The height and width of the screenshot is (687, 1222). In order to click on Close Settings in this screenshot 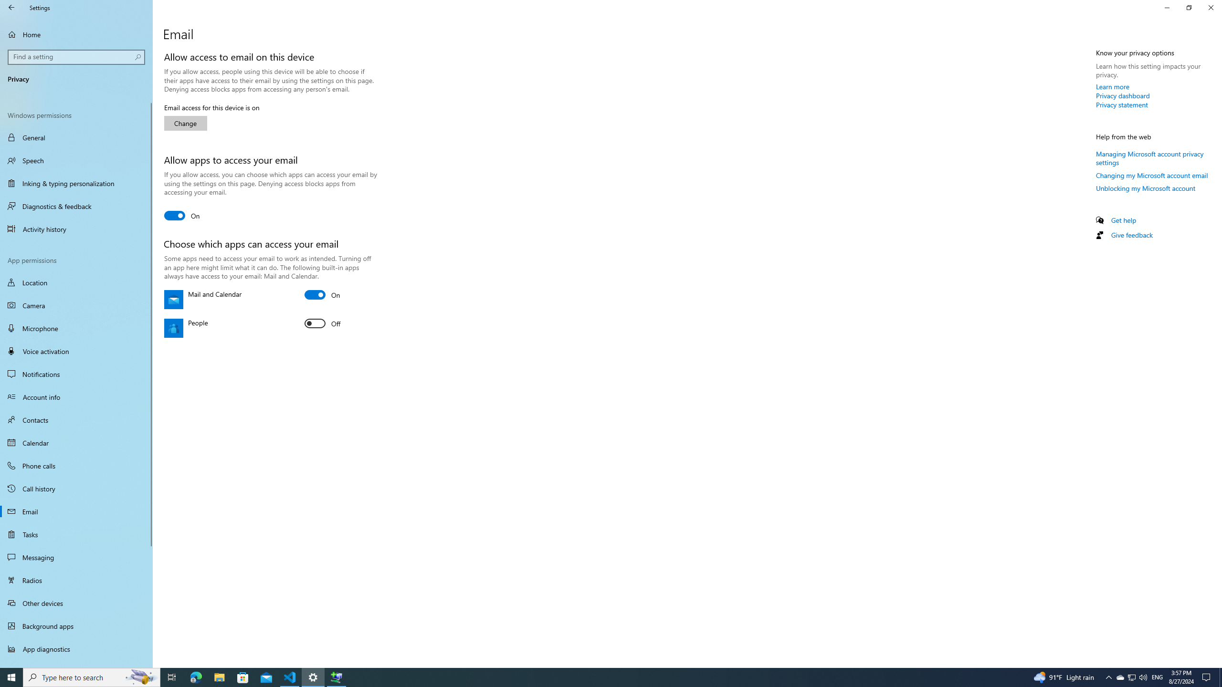, I will do `click(1167, 8)`.